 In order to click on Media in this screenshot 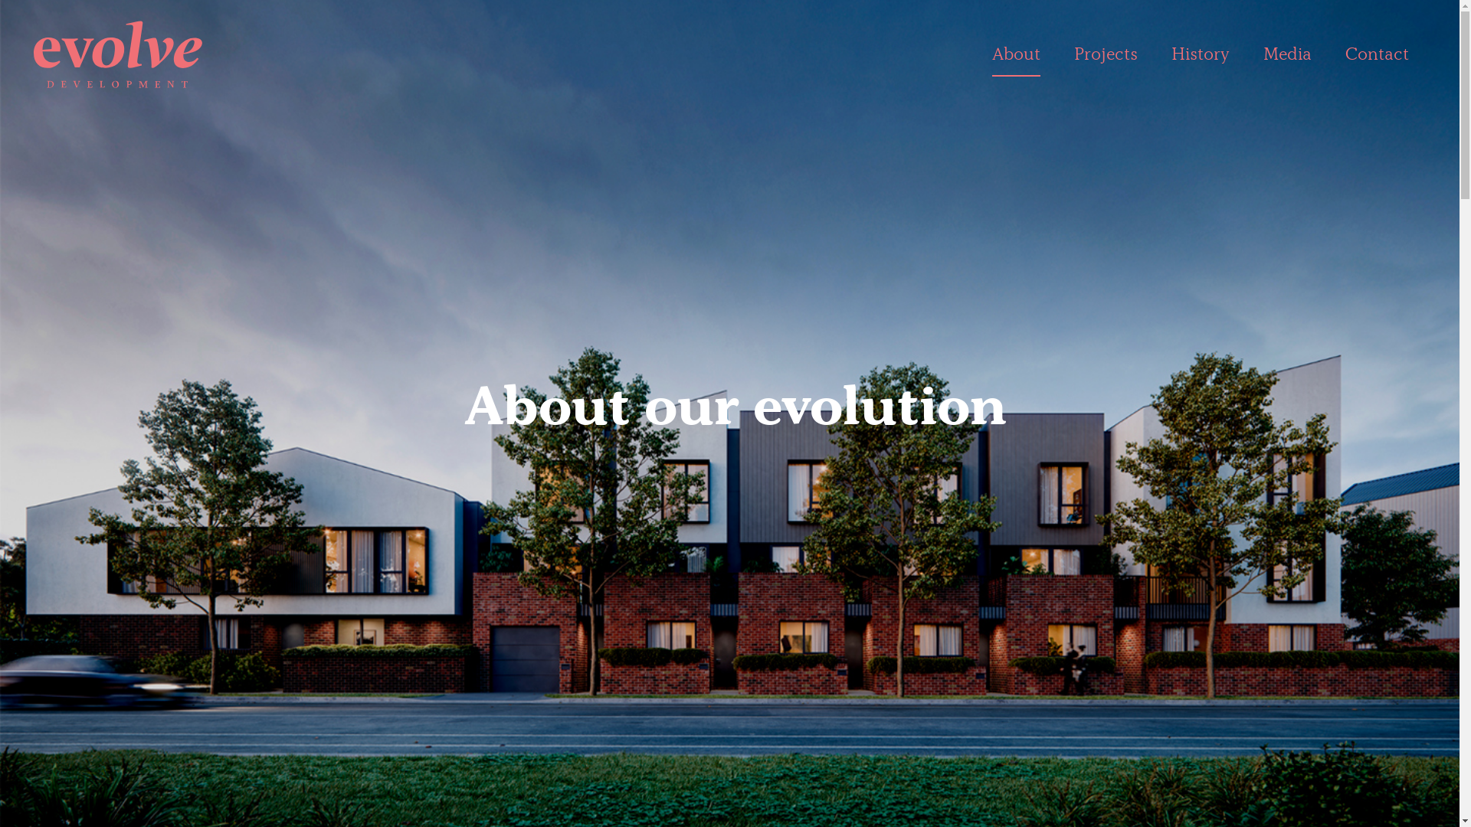, I will do `click(1287, 54)`.